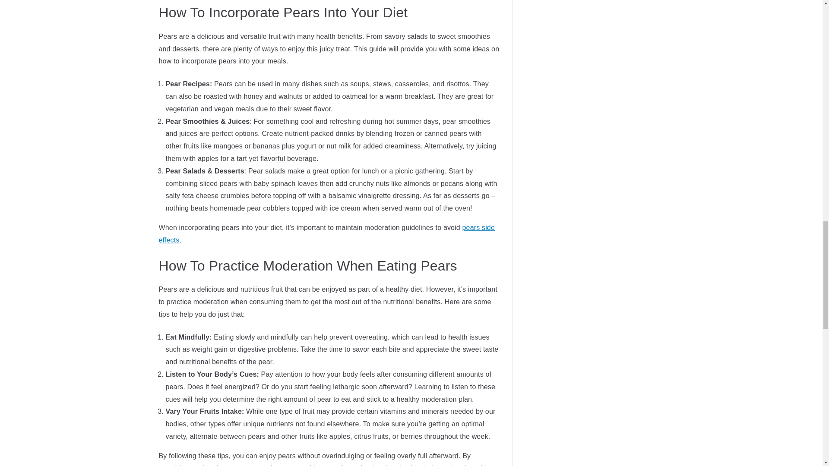 The height and width of the screenshot is (466, 829). What do you see at coordinates (327, 234) in the screenshot?
I see `pears side effects` at bounding box center [327, 234].